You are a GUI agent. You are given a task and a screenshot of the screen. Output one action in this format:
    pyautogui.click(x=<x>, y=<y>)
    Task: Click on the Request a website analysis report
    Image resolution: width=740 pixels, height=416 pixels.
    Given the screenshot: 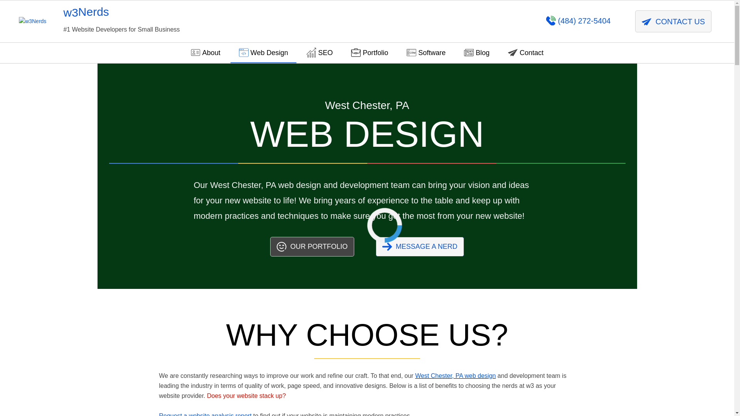 What is the action you would take?
    pyautogui.click(x=205, y=414)
    